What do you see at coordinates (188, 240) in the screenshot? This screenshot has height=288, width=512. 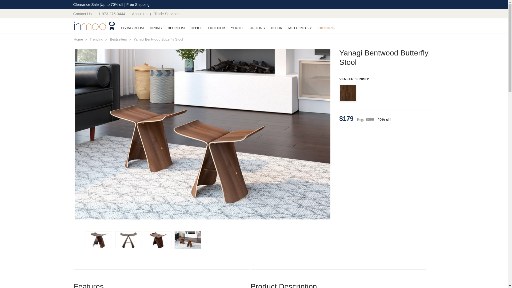 I see `Yanagi Bentwood Butterfly Stool lifestyle` at bounding box center [188, 240].